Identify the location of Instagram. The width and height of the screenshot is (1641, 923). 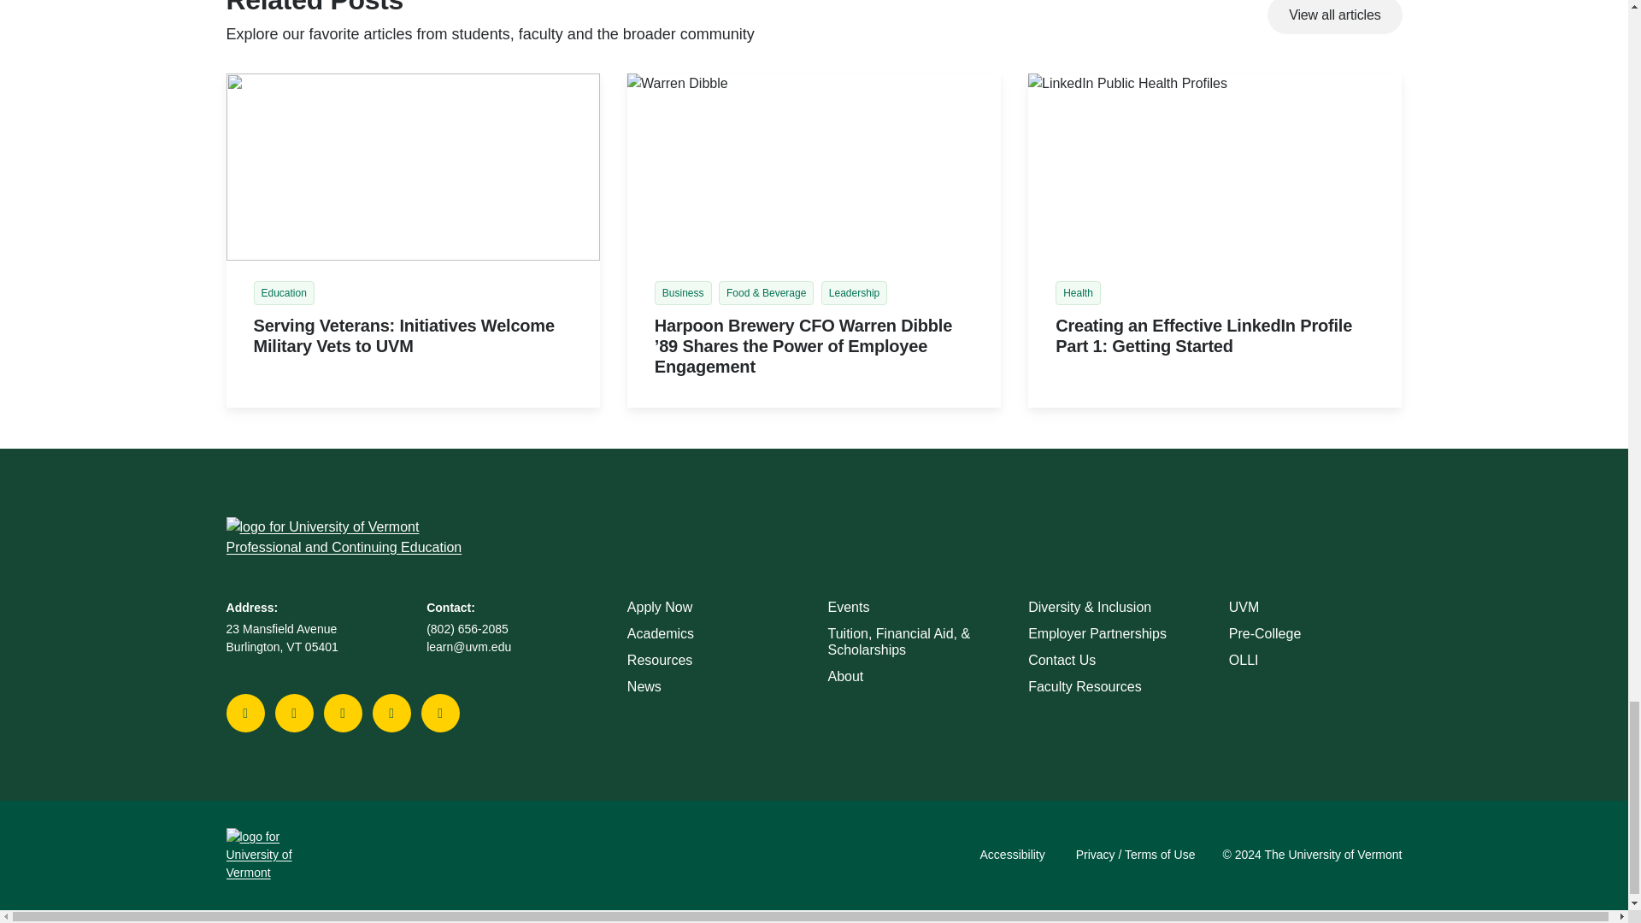
(440, 714).